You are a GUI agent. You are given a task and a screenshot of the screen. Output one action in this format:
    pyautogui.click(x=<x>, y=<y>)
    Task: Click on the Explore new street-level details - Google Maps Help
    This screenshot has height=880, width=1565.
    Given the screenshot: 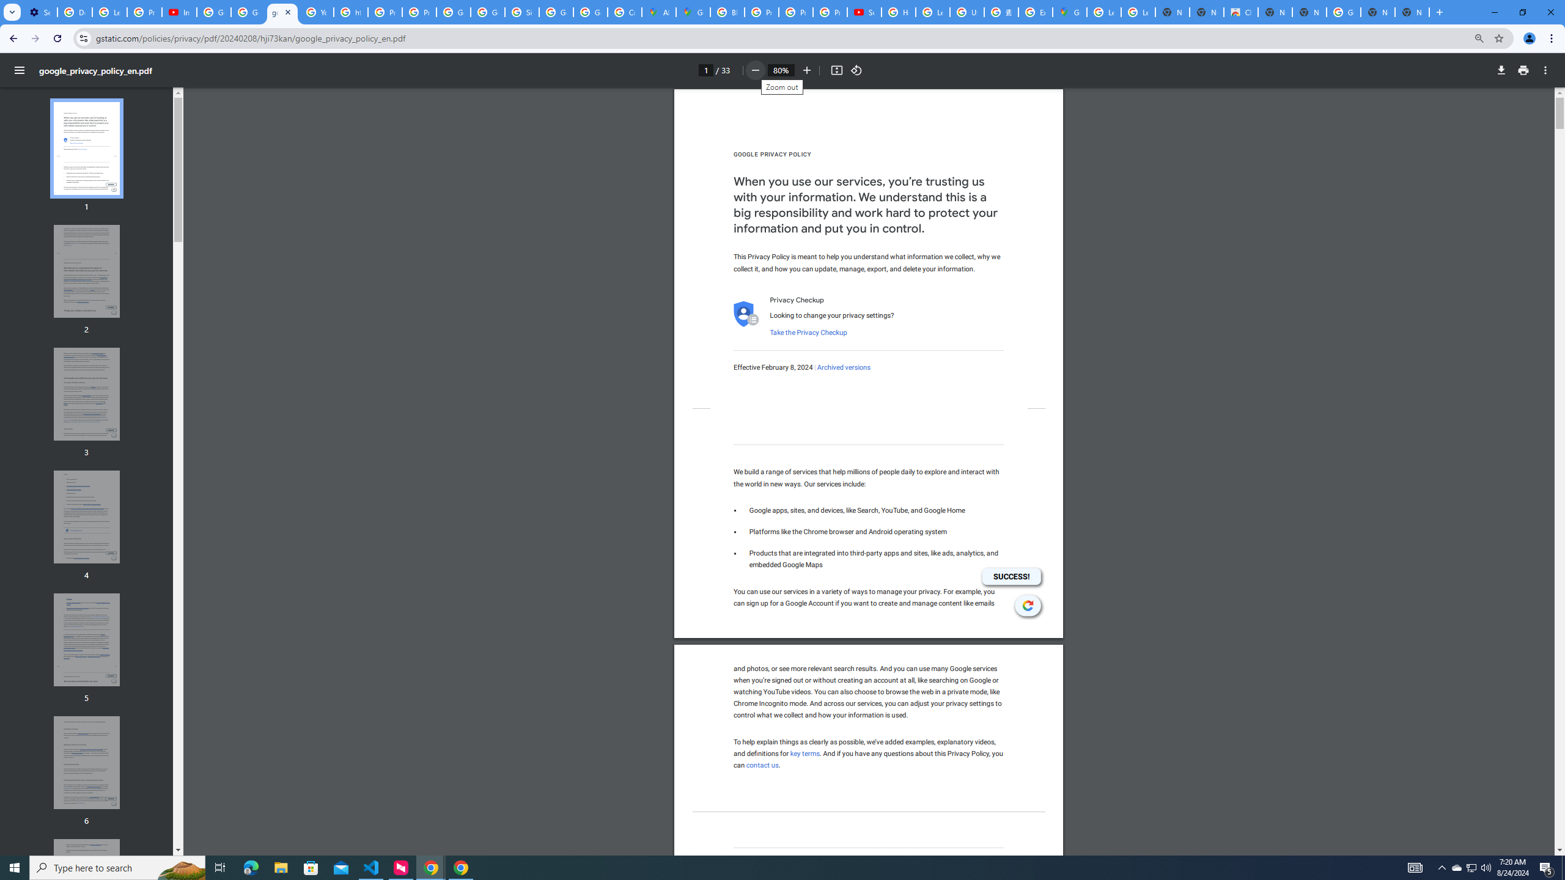 What is the action you would take?
    pyautogui.click(x=1035, y=12)
    